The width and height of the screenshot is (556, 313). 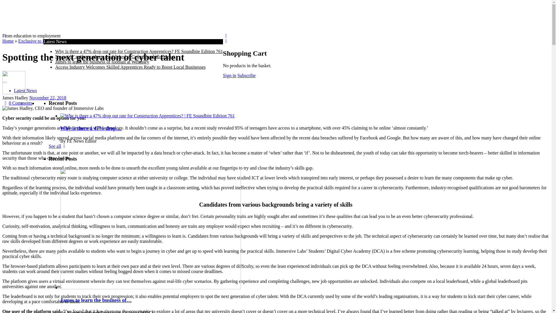 What do you see at coordinates (25, 90) in the screenshot?
I see `Latest News` at bounding box center [25, 90].